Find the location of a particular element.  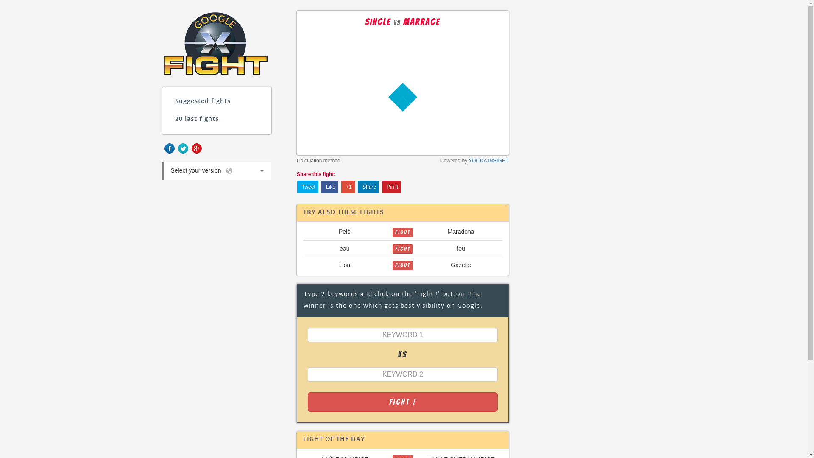

FIGHT is located at coordinates (403, 232).